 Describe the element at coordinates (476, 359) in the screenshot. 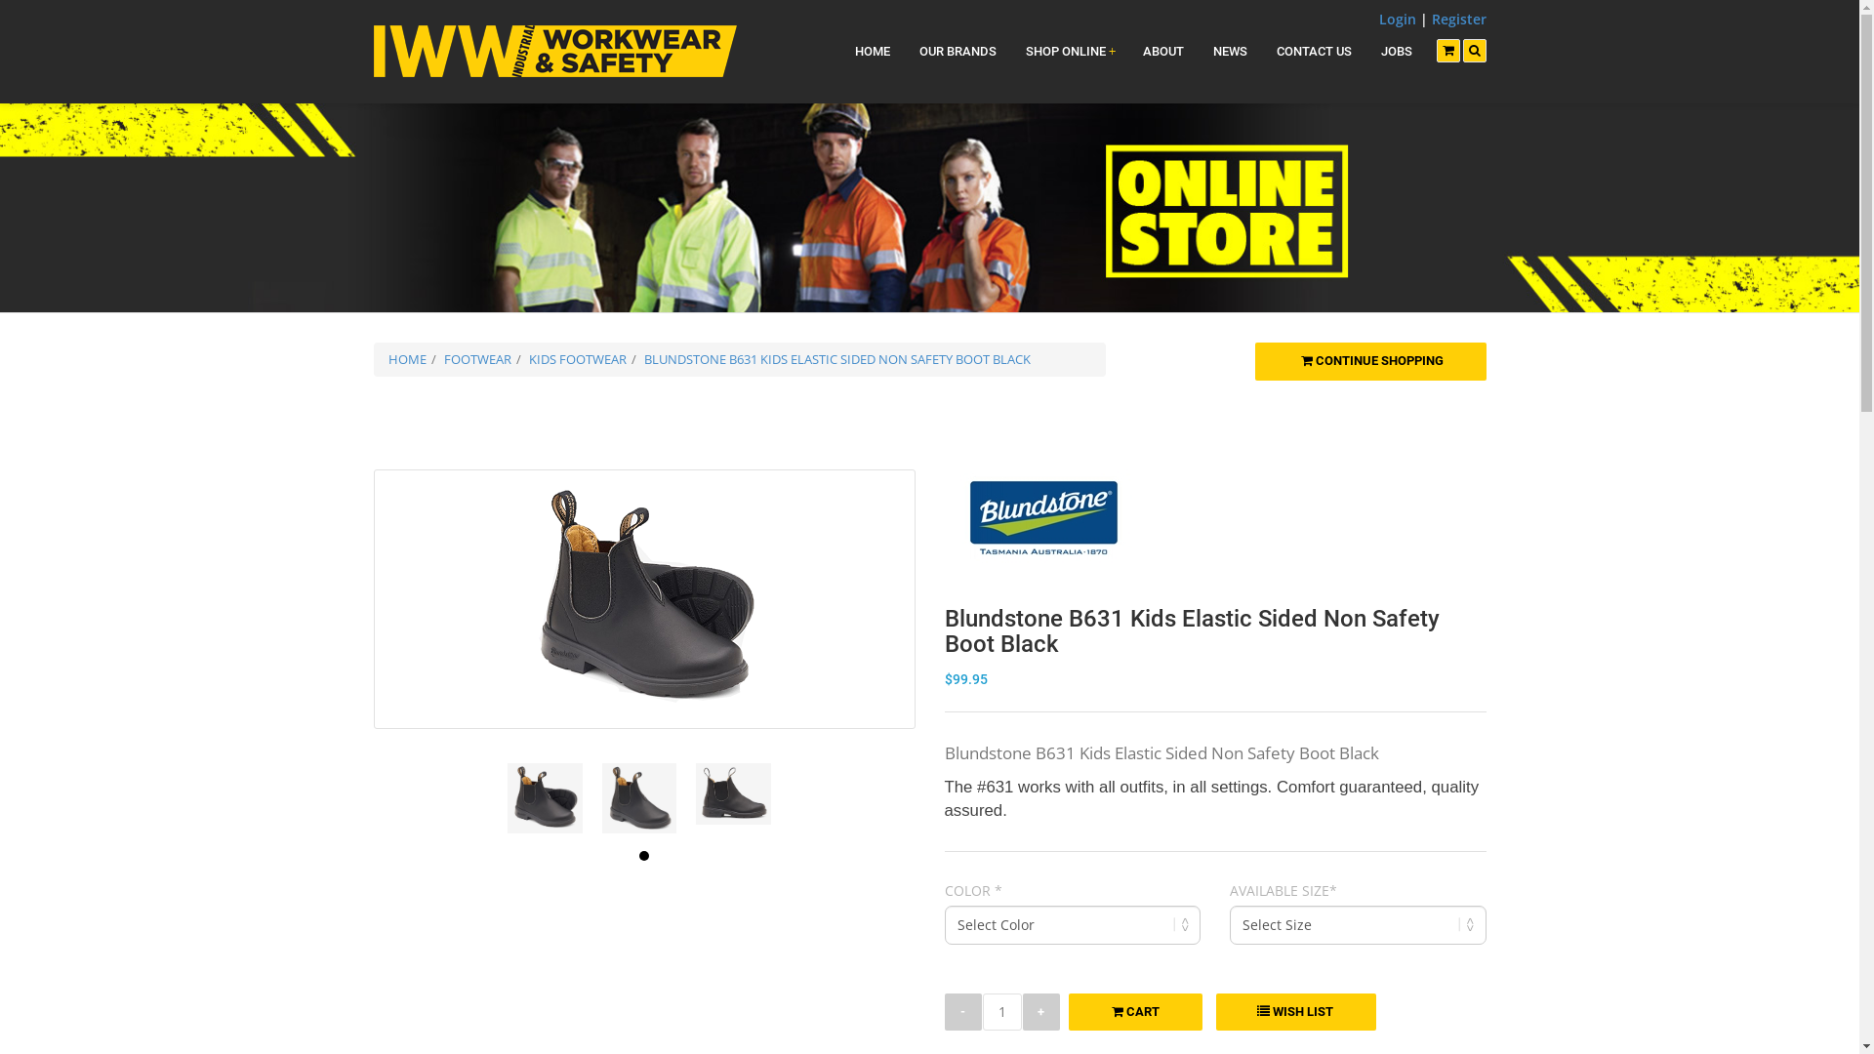

I see `FOOTWEAR` at that location.